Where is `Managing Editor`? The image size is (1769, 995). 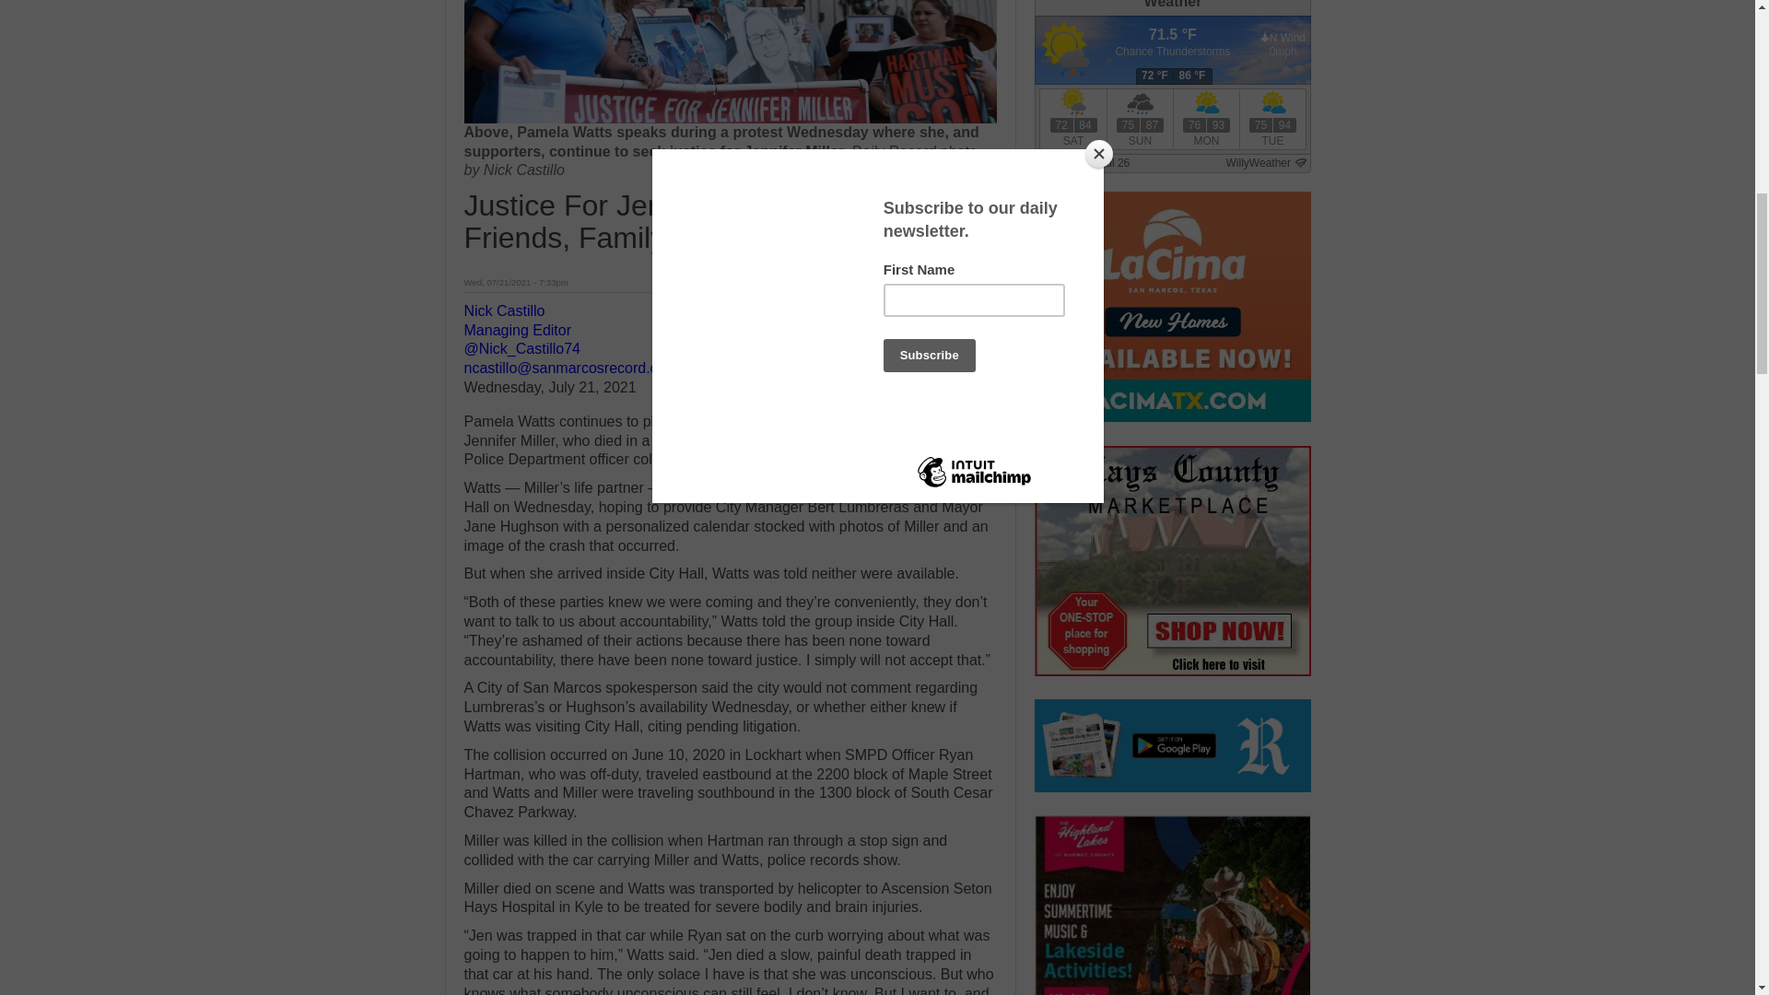
Managing Editor is located at coordinates (518, 330).